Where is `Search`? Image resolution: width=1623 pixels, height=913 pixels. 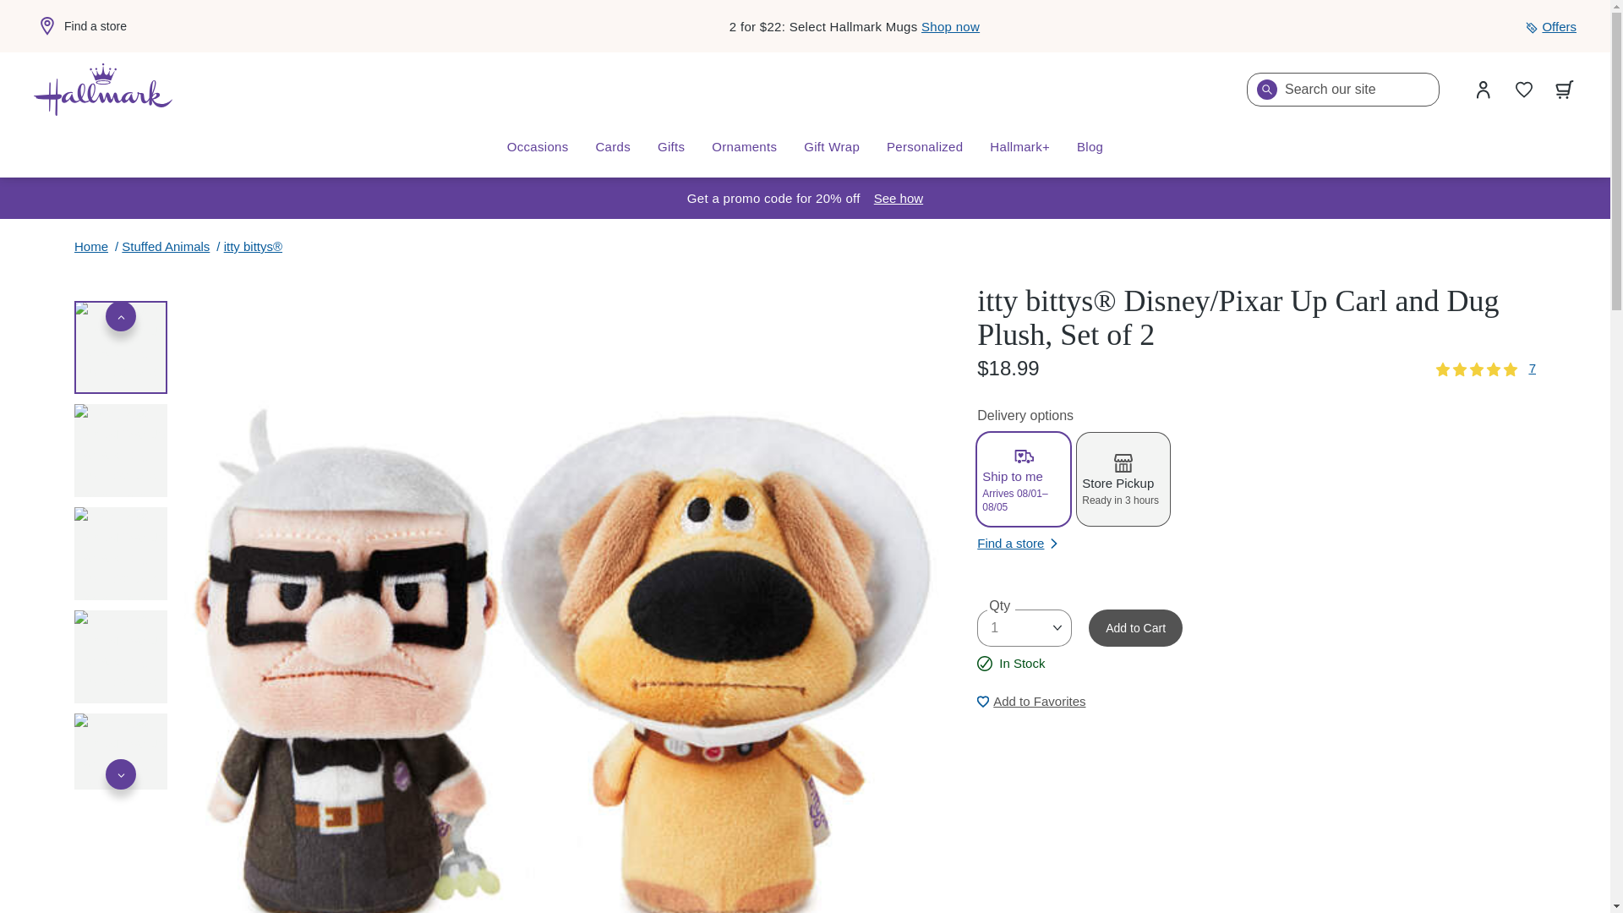
Search is located at coordinates (1266, 89).